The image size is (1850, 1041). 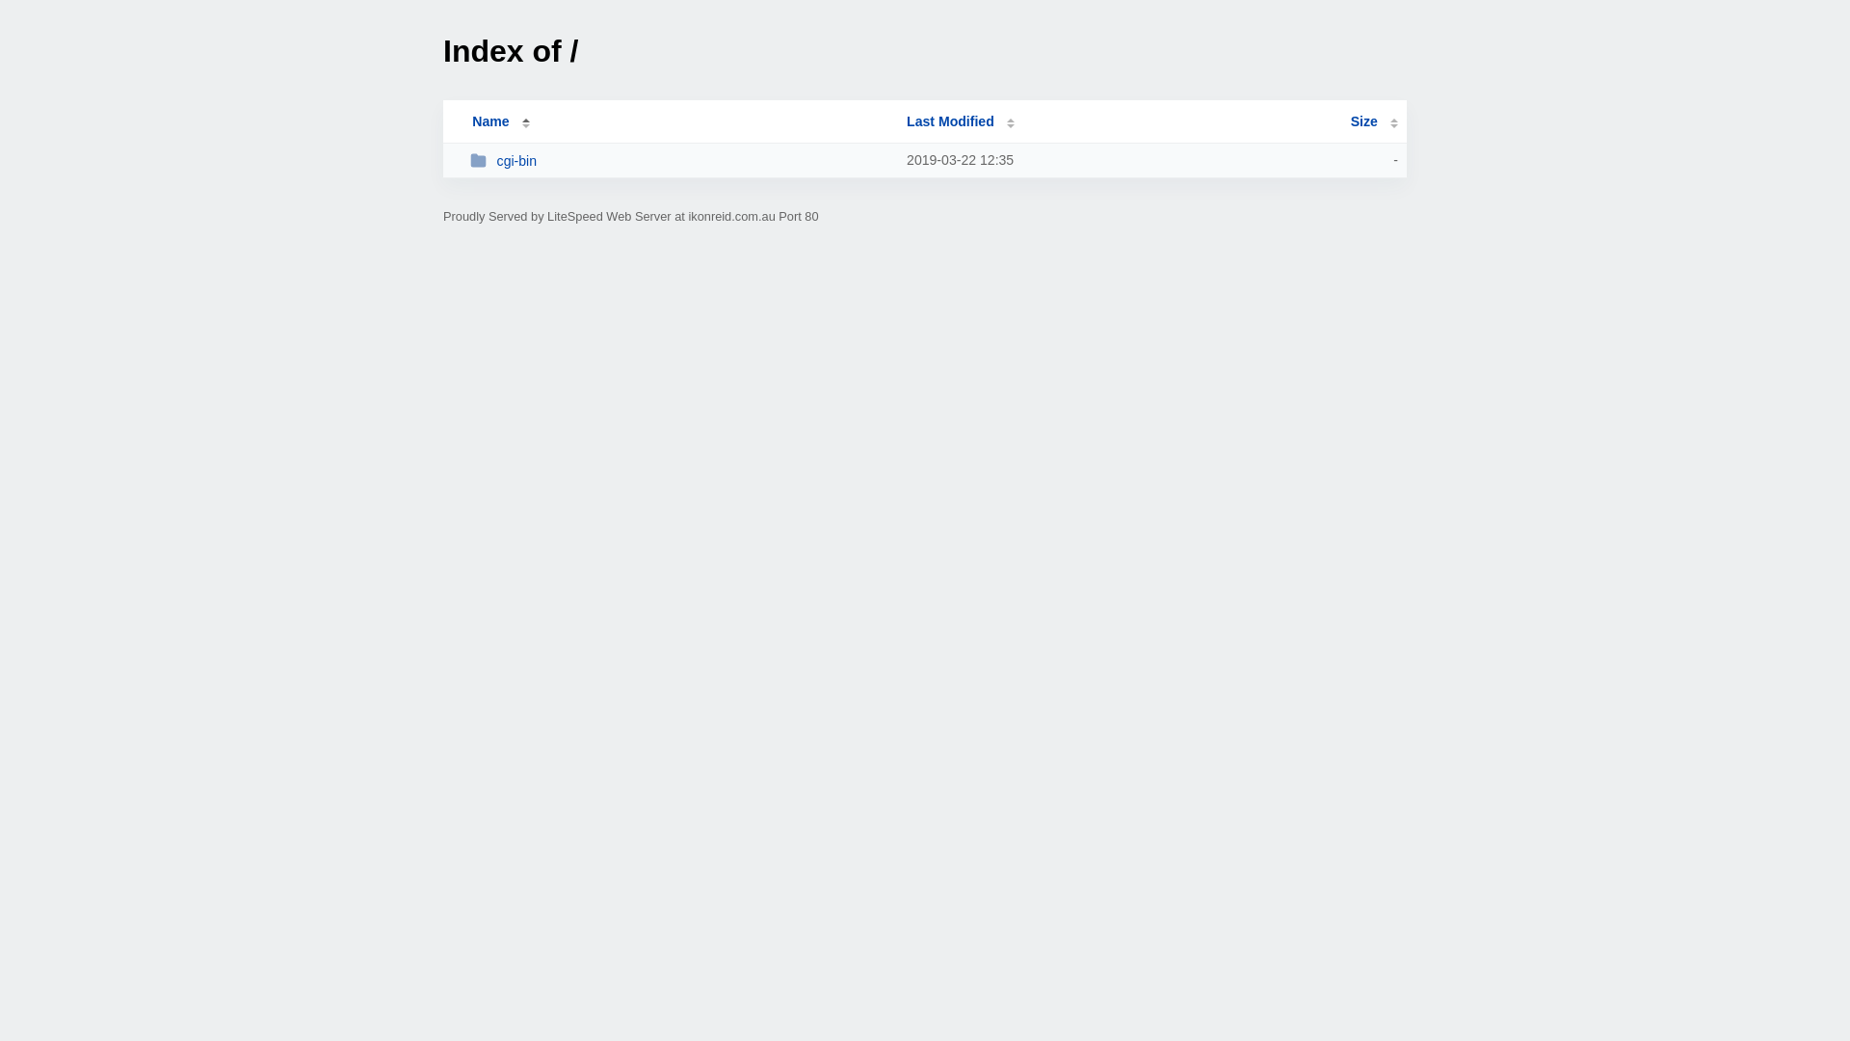 I want to click on Size, so click(x=1374, y=121).